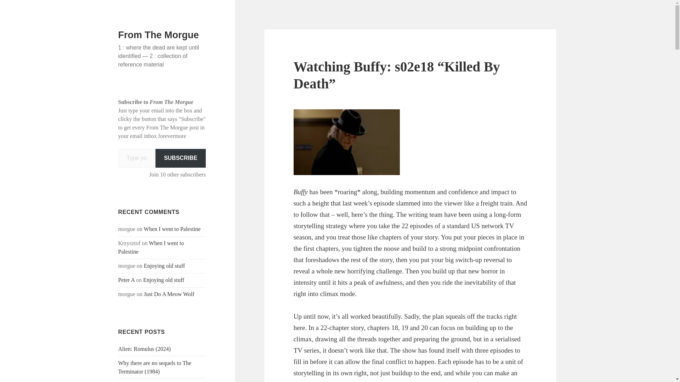 This screenshot has height=382, width=680. What do you see at coordinates (181, 158) in the screenshot?
I see `SUBSCRIBE` at bounding box center [181, 158].